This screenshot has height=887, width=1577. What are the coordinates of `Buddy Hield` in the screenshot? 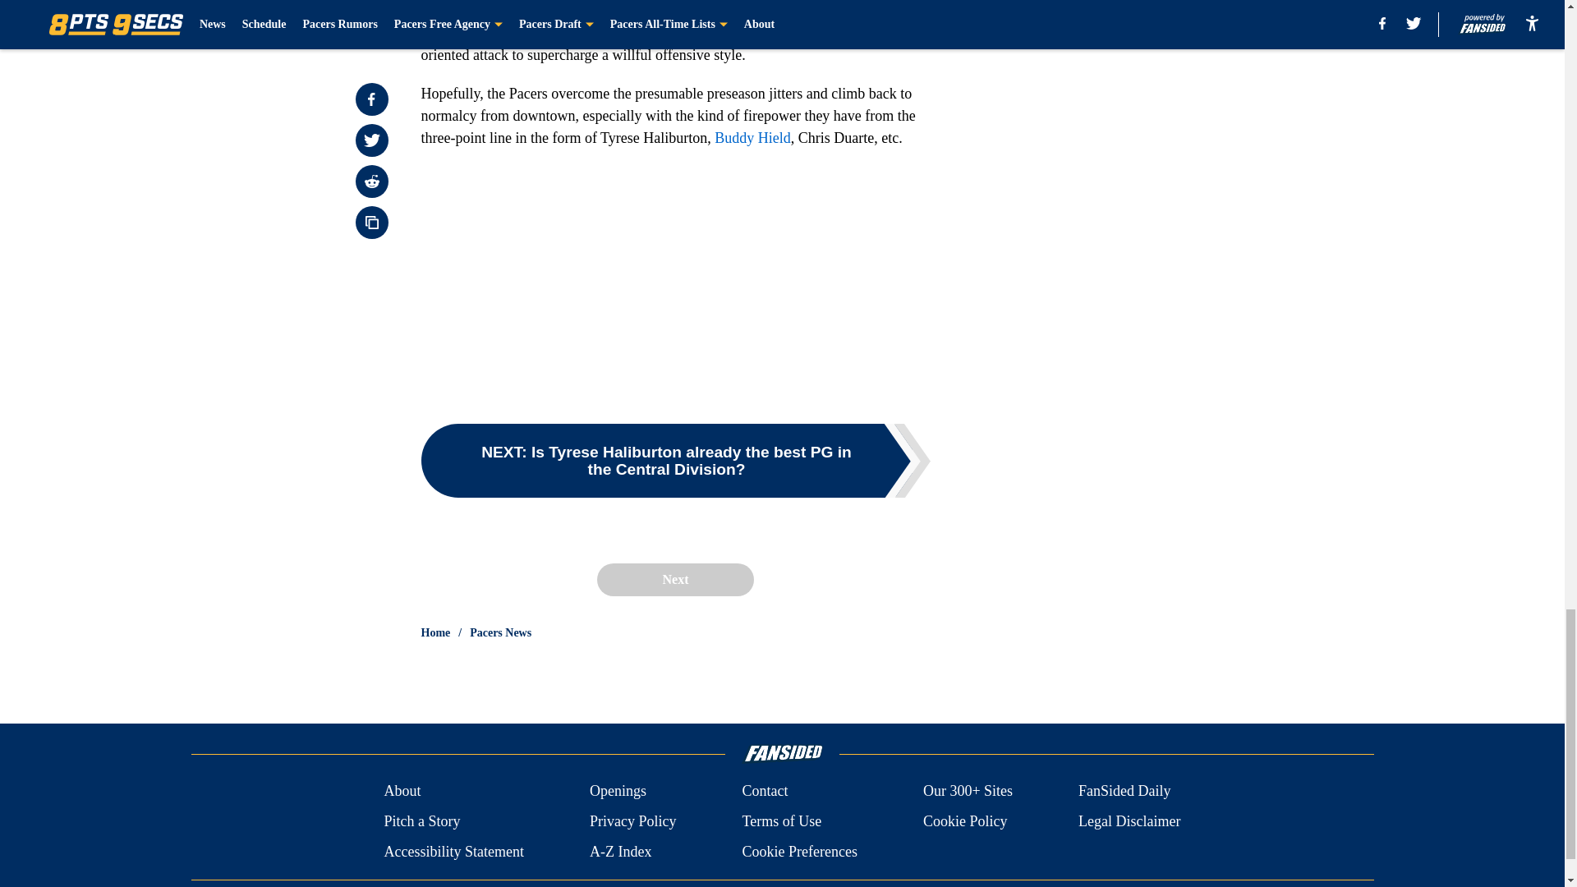 It's located at (752, 138).